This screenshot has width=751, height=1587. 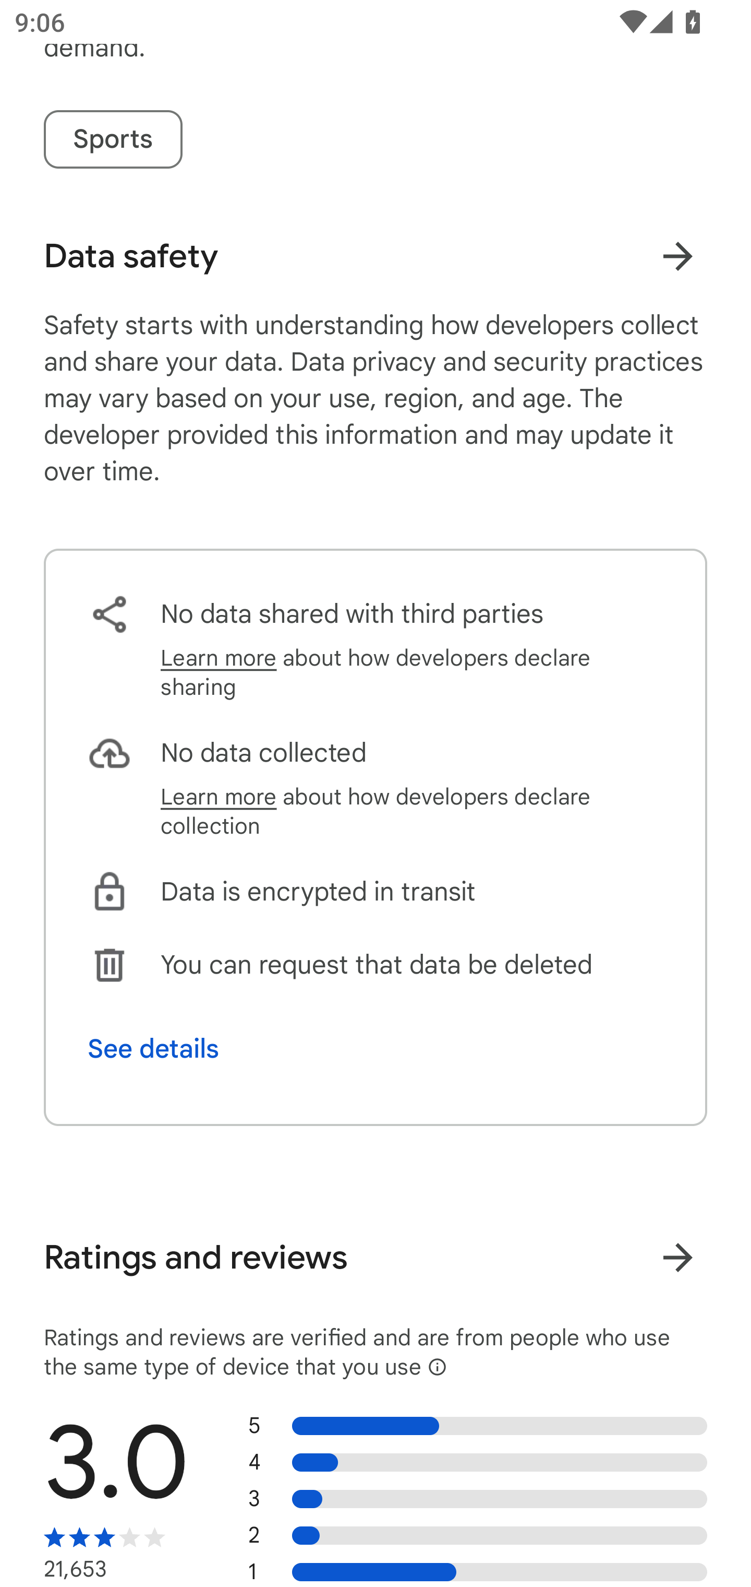 I want to click on Learn more about how developers declare sharing, so click(x=412, y=672).